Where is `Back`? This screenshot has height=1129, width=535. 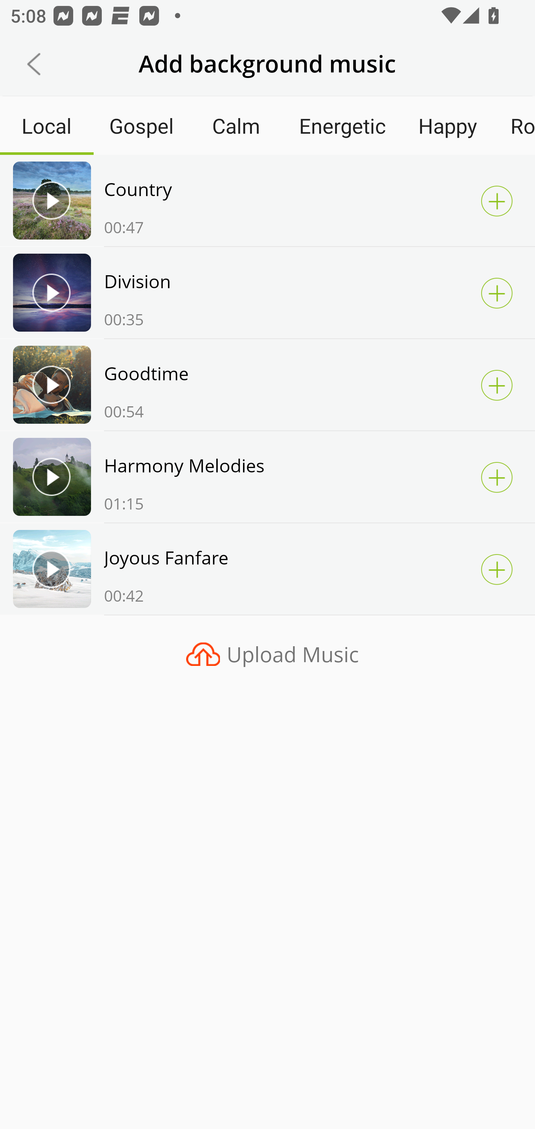 Back is located at coordinates (34, 64).